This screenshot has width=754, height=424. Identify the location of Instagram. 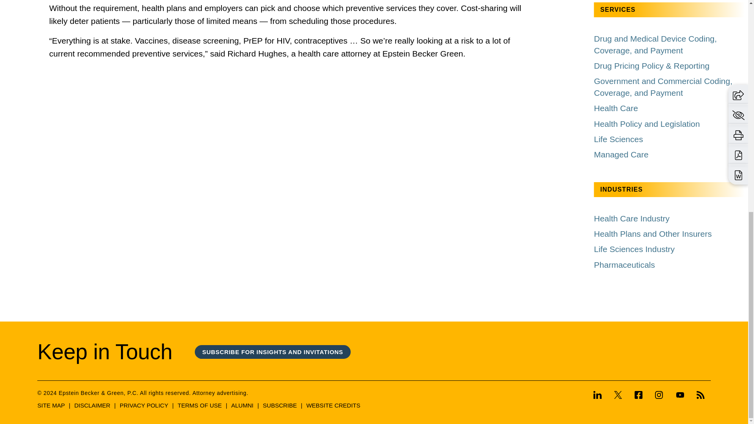
(659, 396).